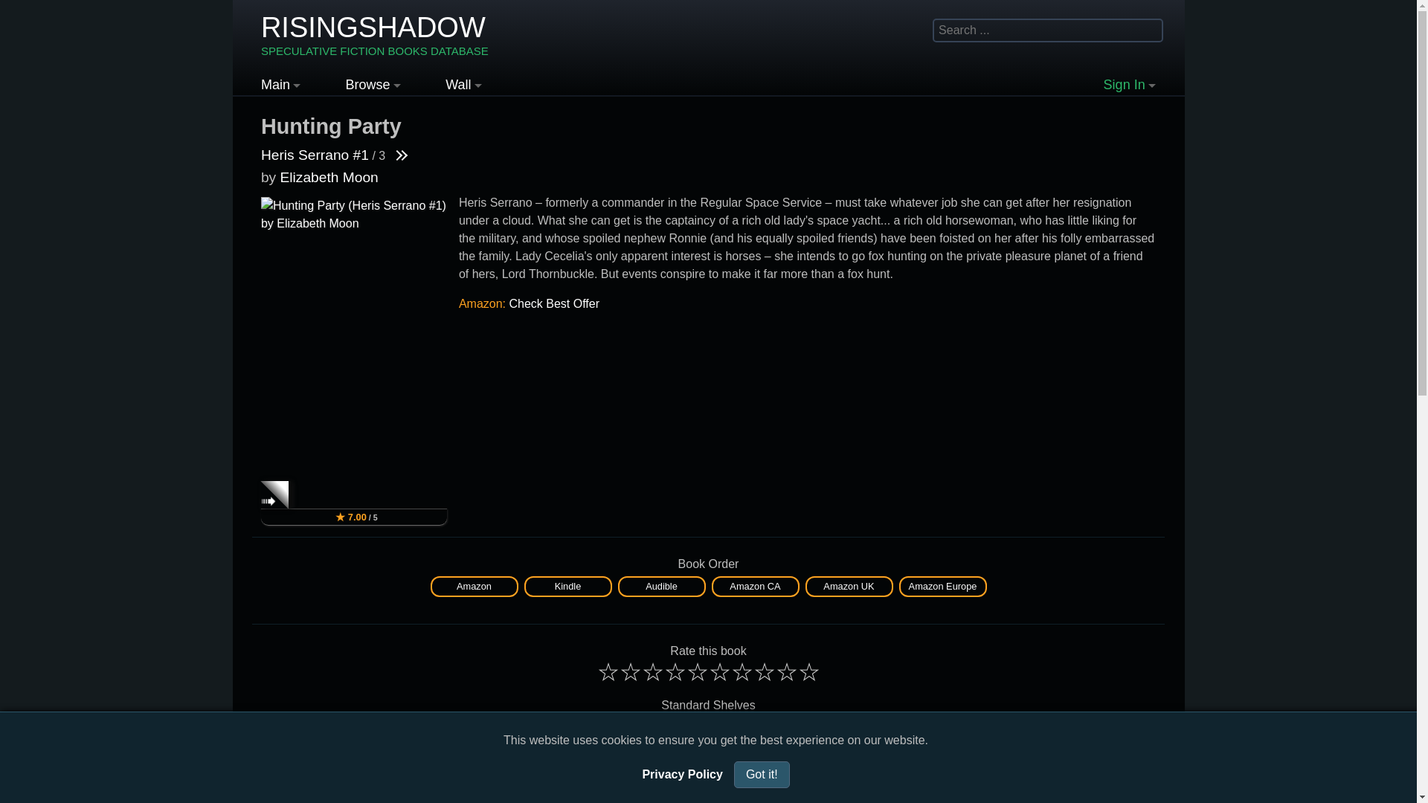 The height and width of the screenshot is (803, 1428). Describe the element at coordinates (754, 584) in the screenshot. I see `Amazon CA` at that location.